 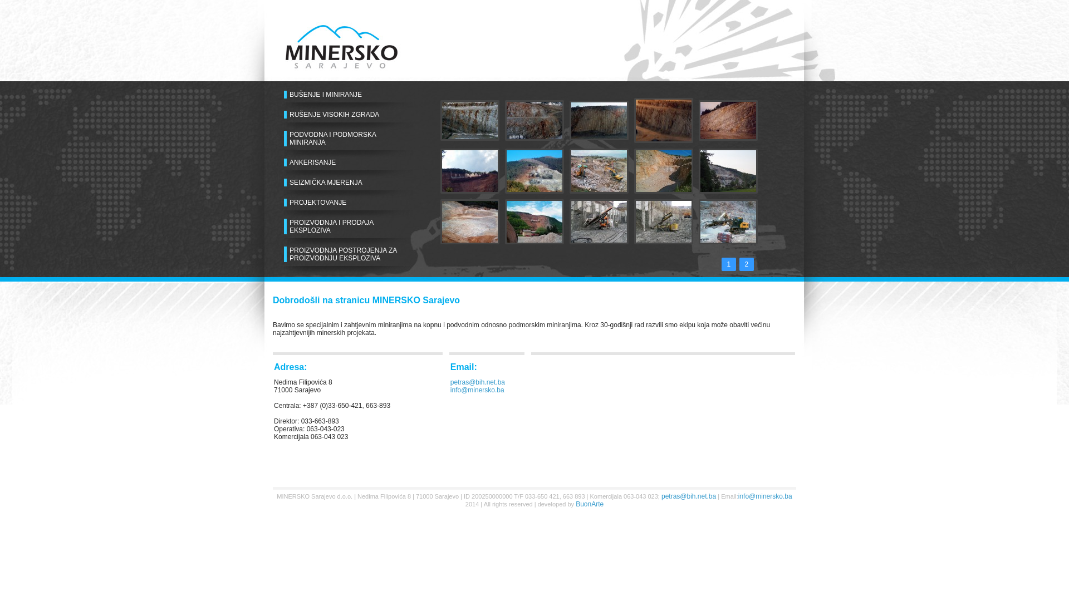 What do you see at coordinates (729, 264) in the screenshot?
I see `1` at bounding box center [729, 264].